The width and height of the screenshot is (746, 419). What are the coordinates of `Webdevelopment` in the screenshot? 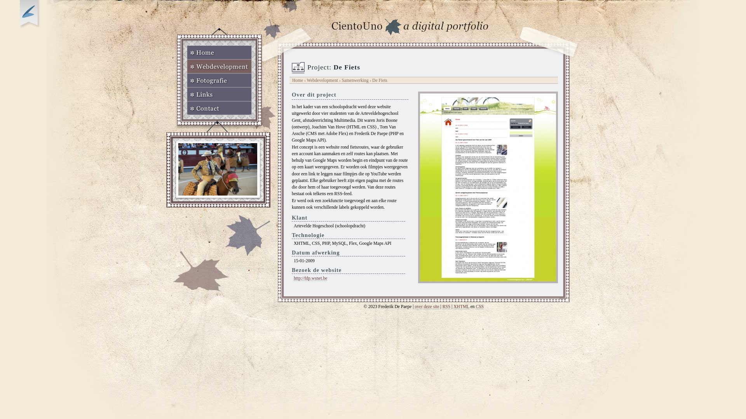 It's located at (219, 66).